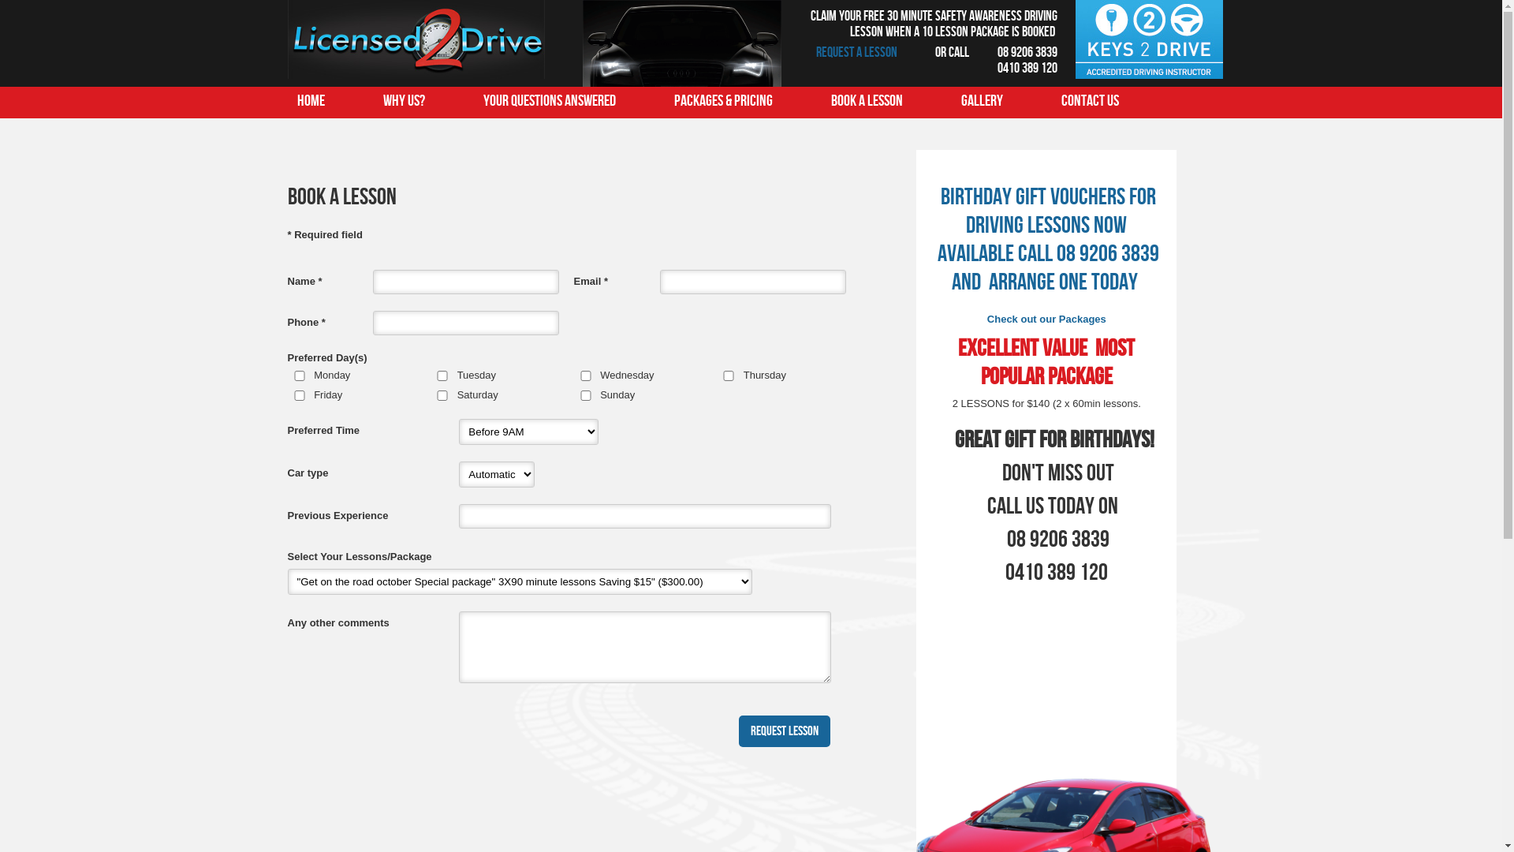  I want to click on Why Us?, so click(404, 101).